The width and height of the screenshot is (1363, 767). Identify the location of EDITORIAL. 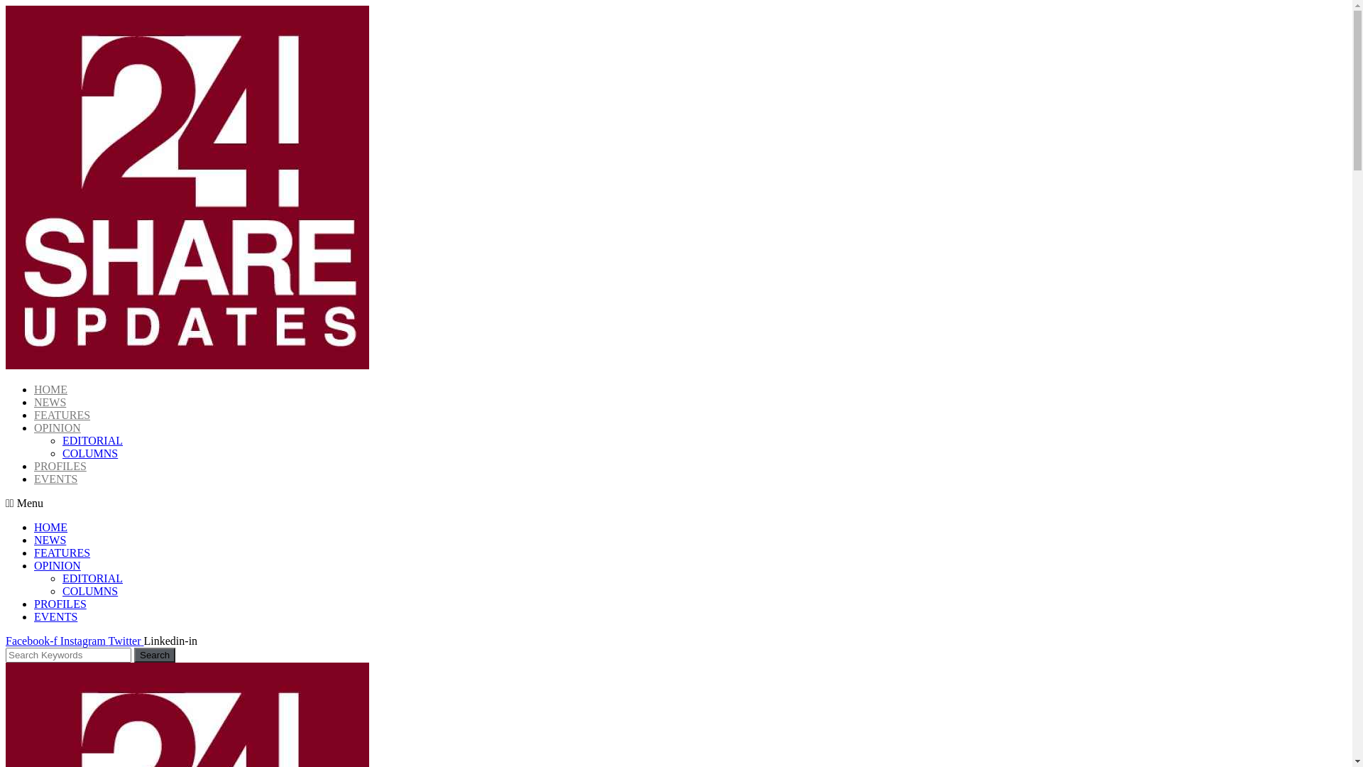
(92, 440).